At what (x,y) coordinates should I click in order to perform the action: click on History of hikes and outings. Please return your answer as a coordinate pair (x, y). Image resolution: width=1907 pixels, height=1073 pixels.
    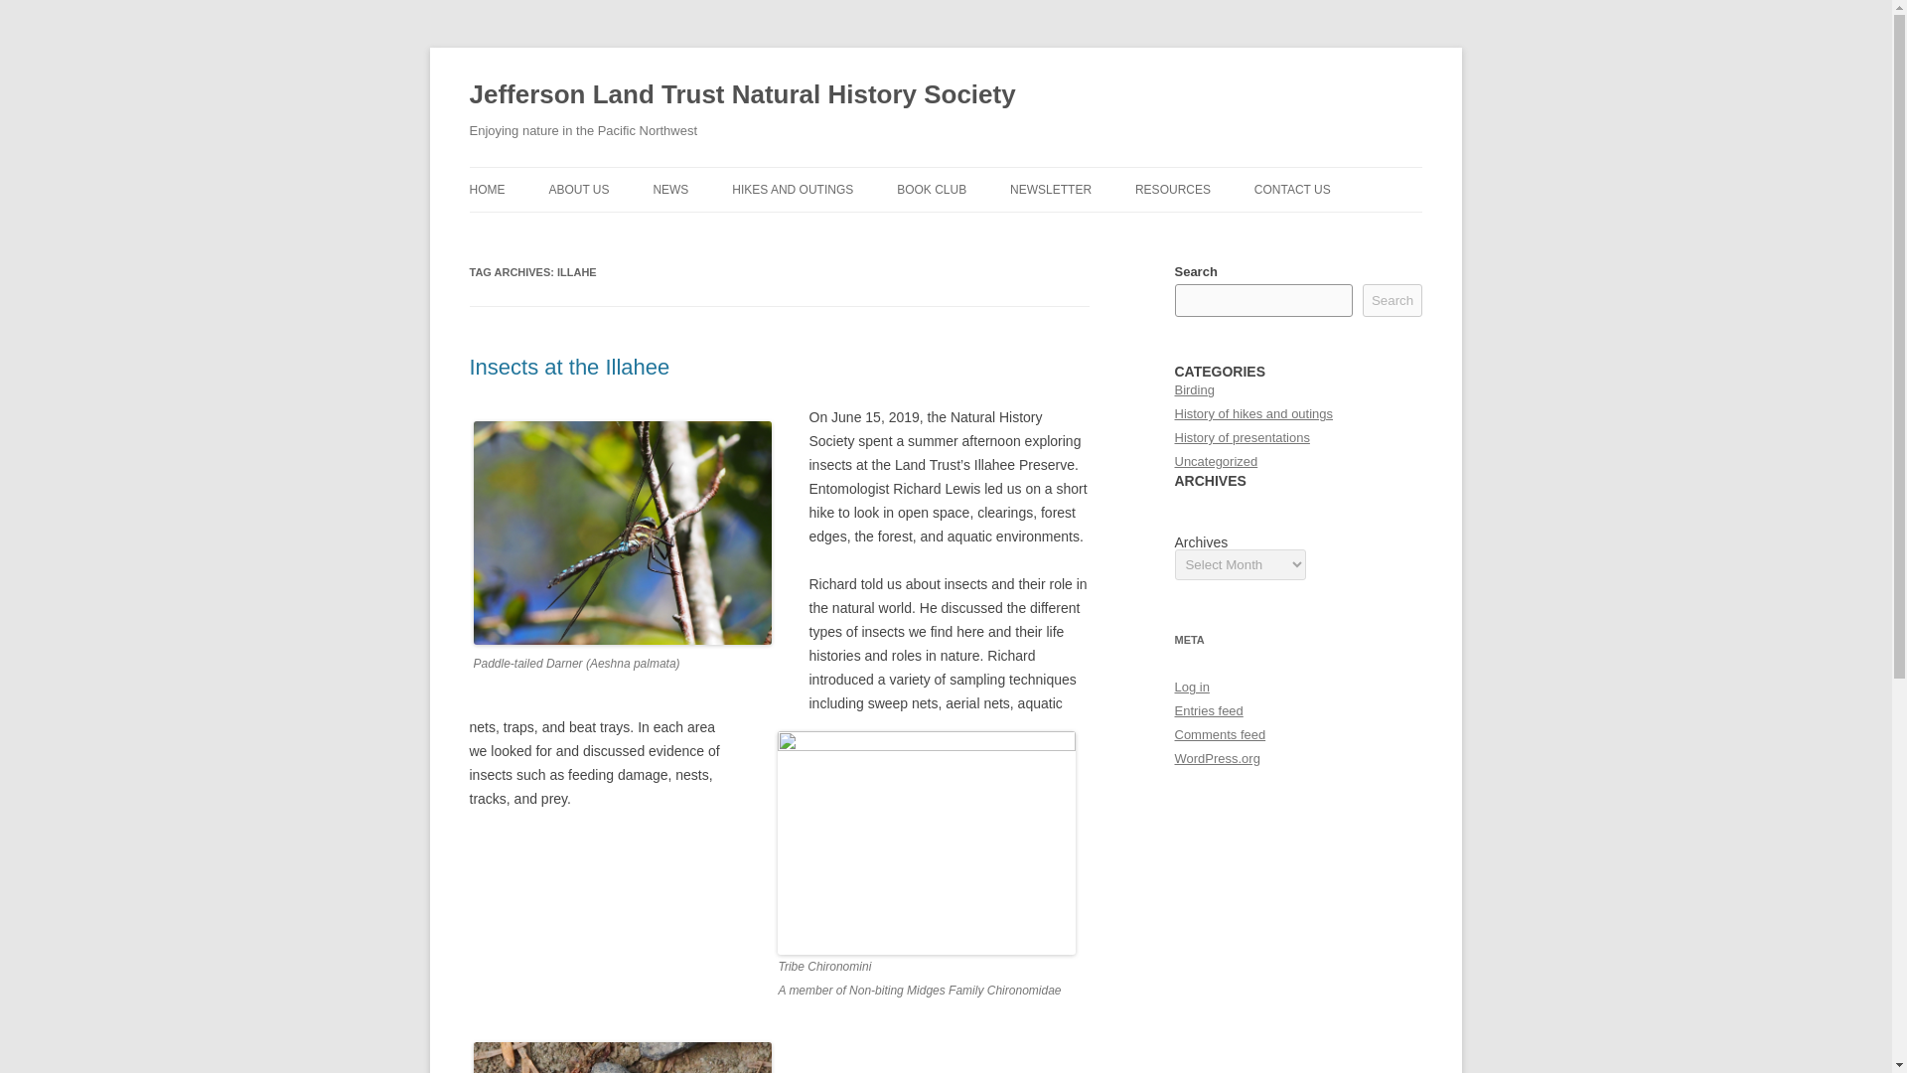
    Looking at the image, I should click on (1253, 413).